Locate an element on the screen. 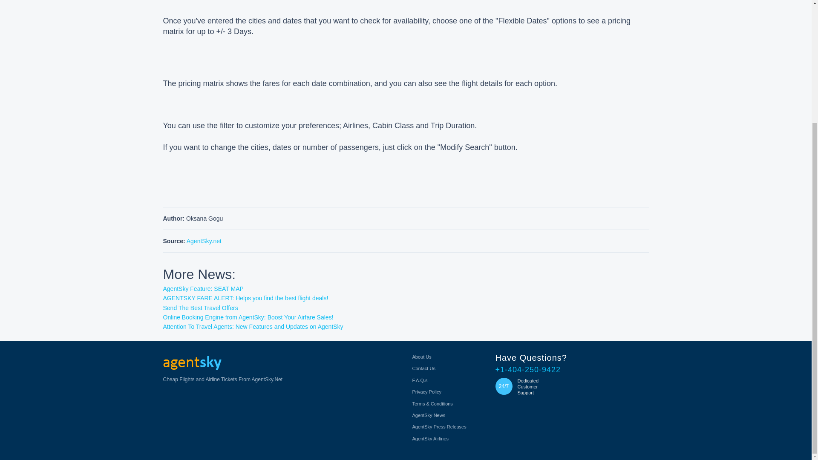 This screenshot has height=460, width=818. Privacy Policy is located at coordinates (427, 391).